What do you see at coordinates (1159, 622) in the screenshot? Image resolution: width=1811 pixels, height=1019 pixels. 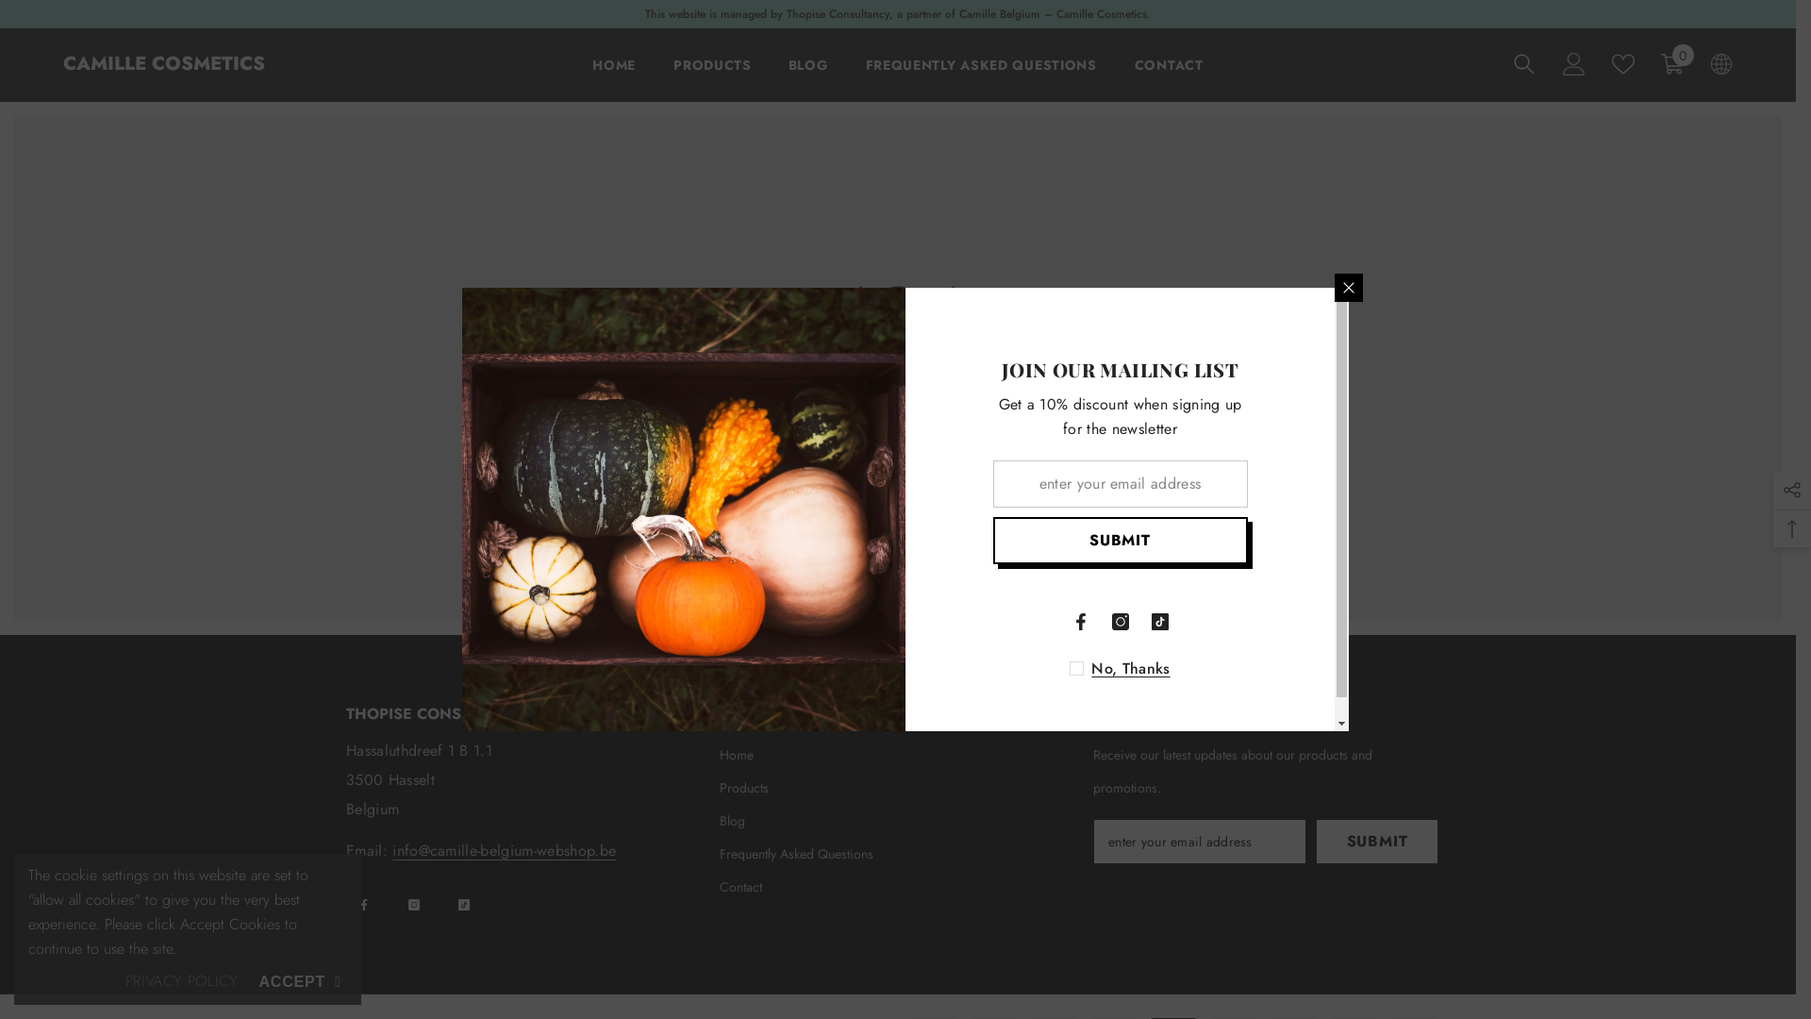 I see `TikTok` at bounding box center [1159, 622].